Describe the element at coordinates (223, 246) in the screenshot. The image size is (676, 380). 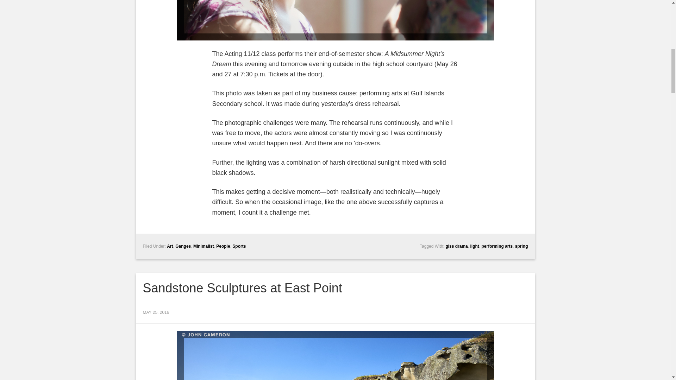
I see `People` at that location.